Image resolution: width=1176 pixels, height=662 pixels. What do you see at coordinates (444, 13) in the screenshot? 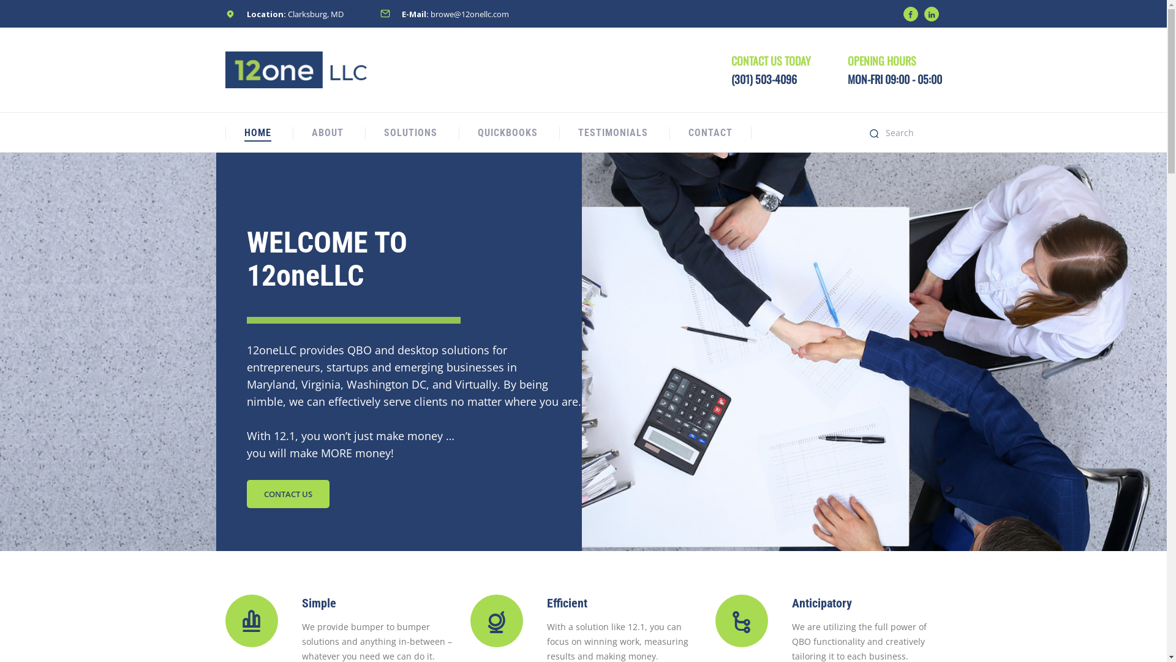
I see `E-Mail: browe@12onellc.com` at bounding box center [444, 13].